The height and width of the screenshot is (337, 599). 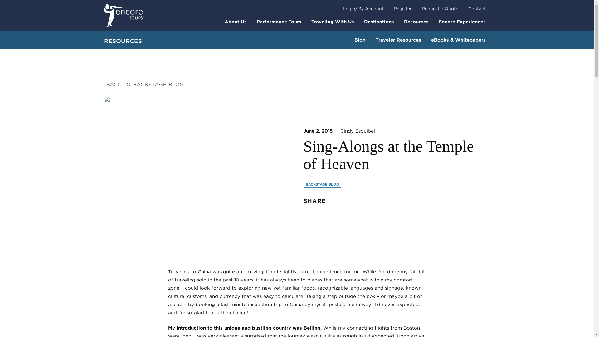 What do you see at coordinates (462, 22) in the screenshot?
I see `Encore Experiences` at bounding box center [462, 22].